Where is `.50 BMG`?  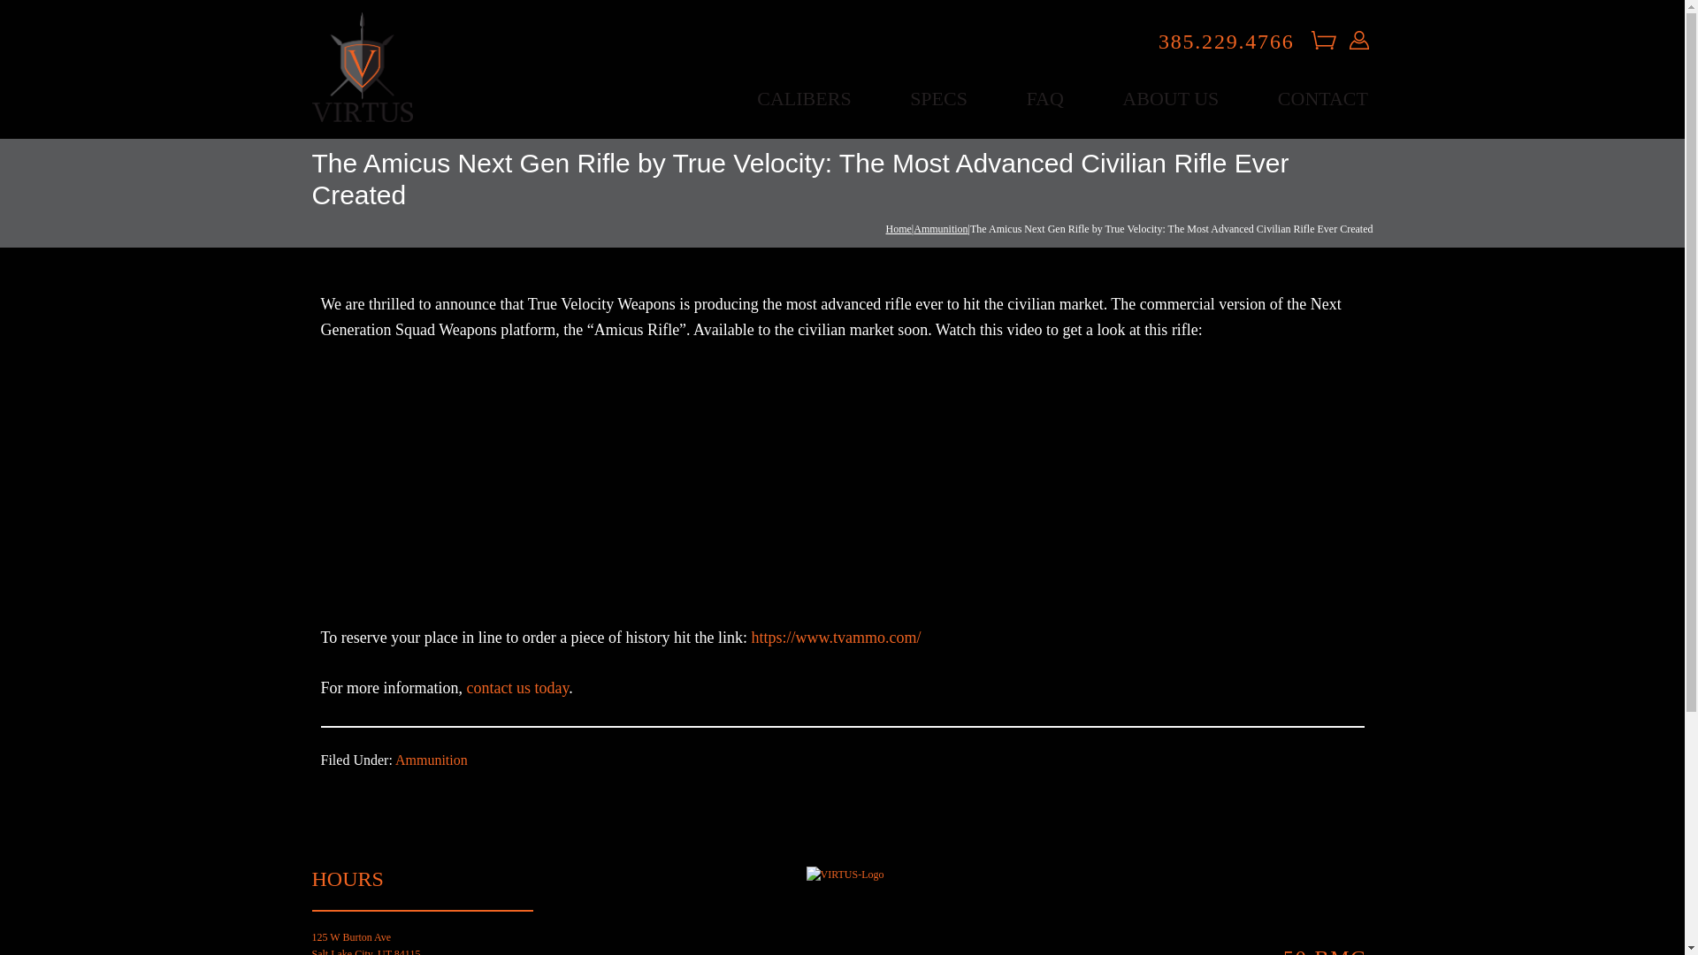
.50 BMG is located at coordinates (1321, 951).